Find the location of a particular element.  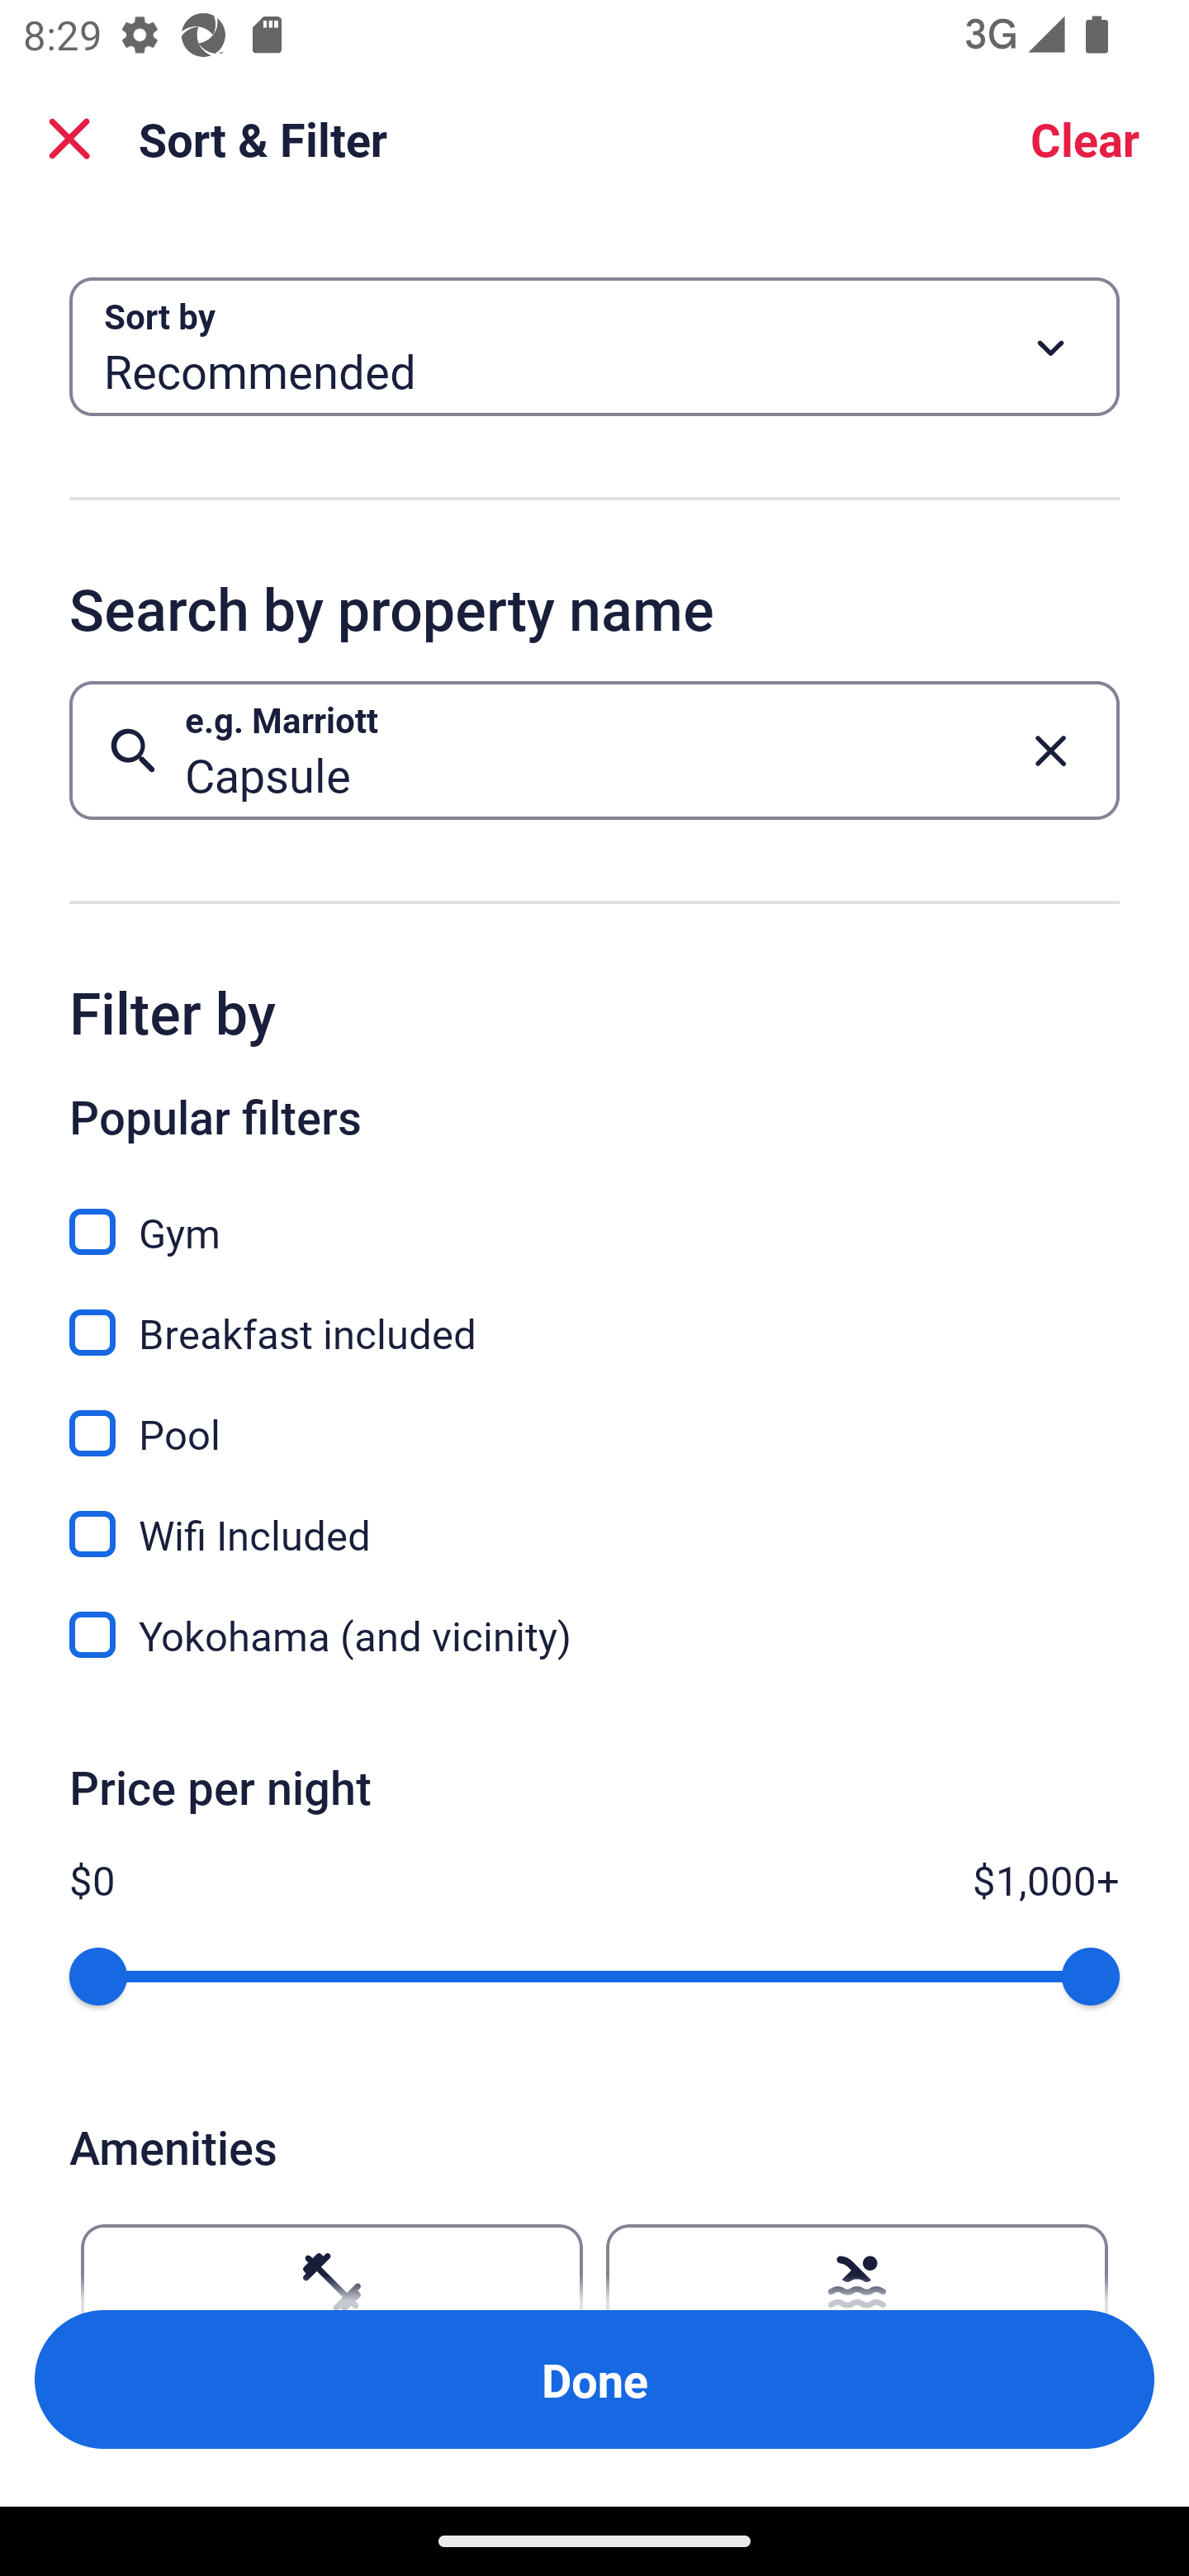

Close Sort and Filter is located at coordinates (69, 139).